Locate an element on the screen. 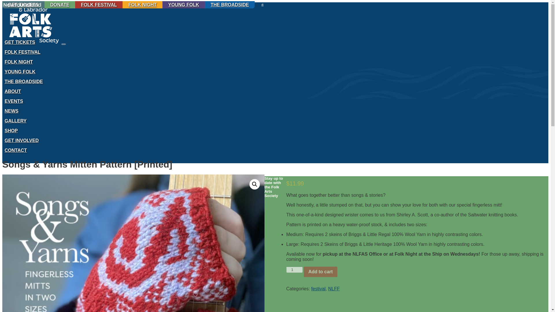  SHOP is located at coordinates (11, 131).